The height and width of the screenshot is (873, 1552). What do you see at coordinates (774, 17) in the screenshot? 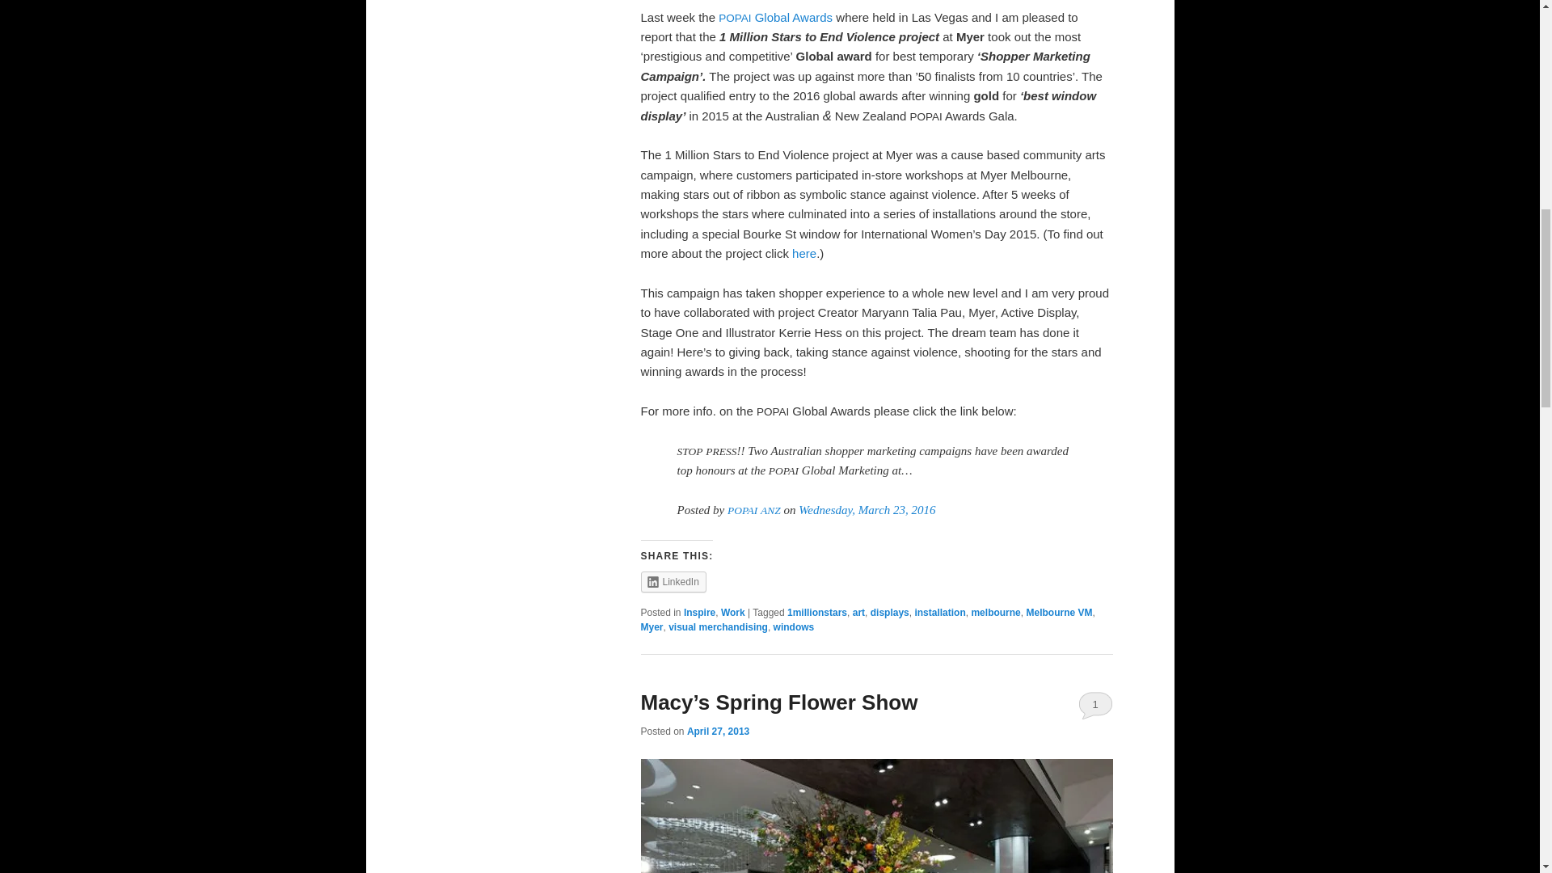
I see `POPAI Global Awards` at bounding box center [774, 17].